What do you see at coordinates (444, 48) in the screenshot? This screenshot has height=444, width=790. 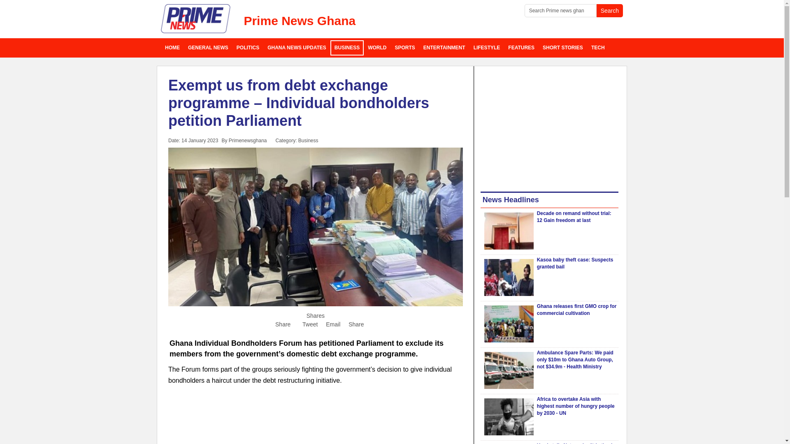 I see `Entertainment news in Ghana and Celebrity news` at bounding box center [444, 48].